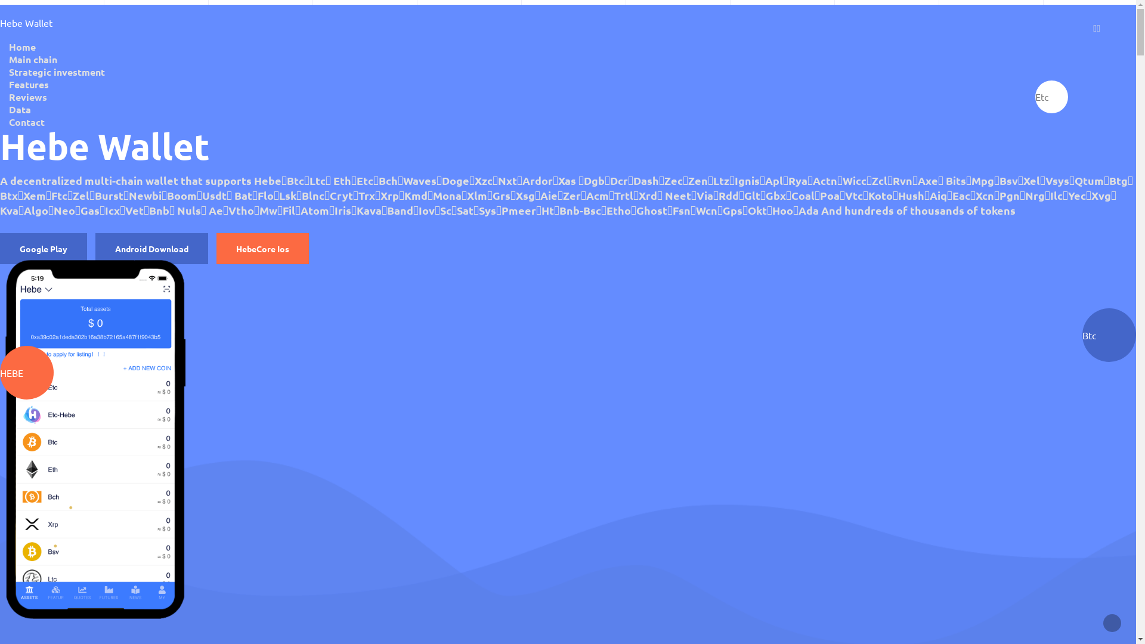 This screenshot has width=1145, height=644. Describe the element at coordinates (20, 110) in the screenshot. I see `Data` at that location.